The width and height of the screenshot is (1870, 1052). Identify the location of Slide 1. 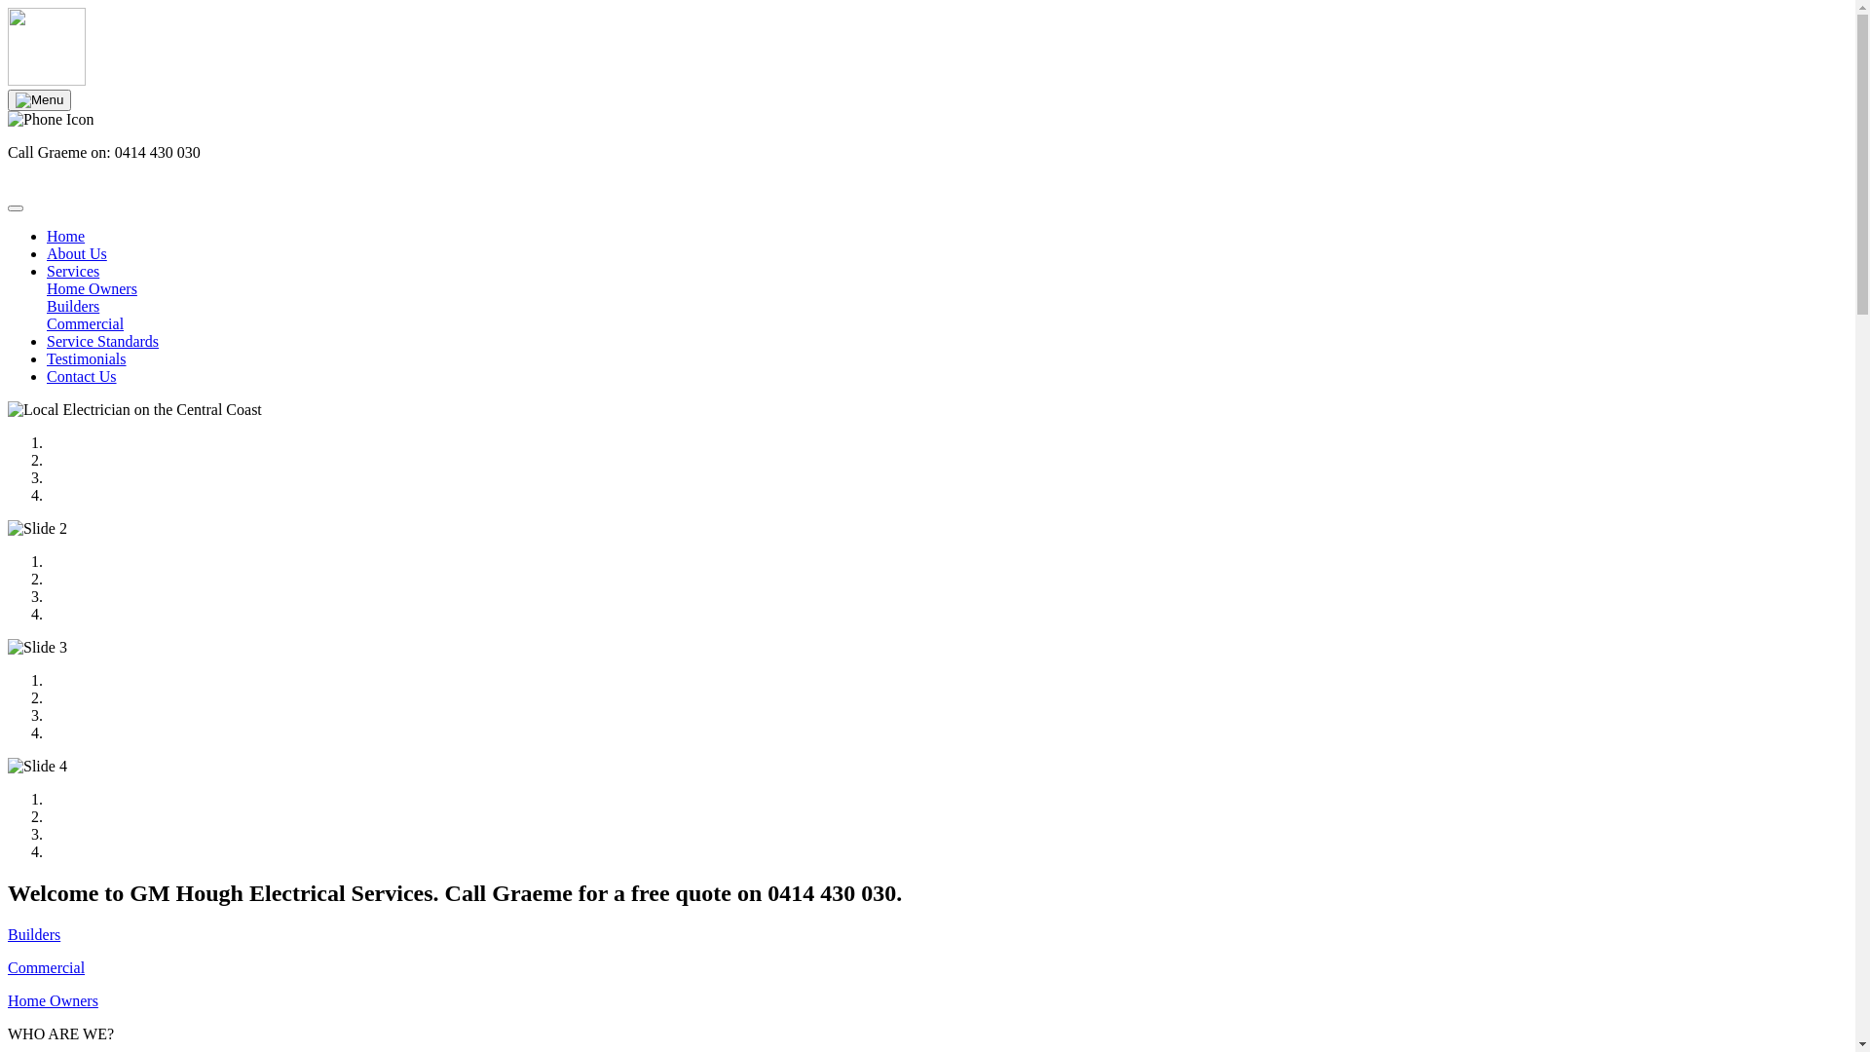
(134, 410).